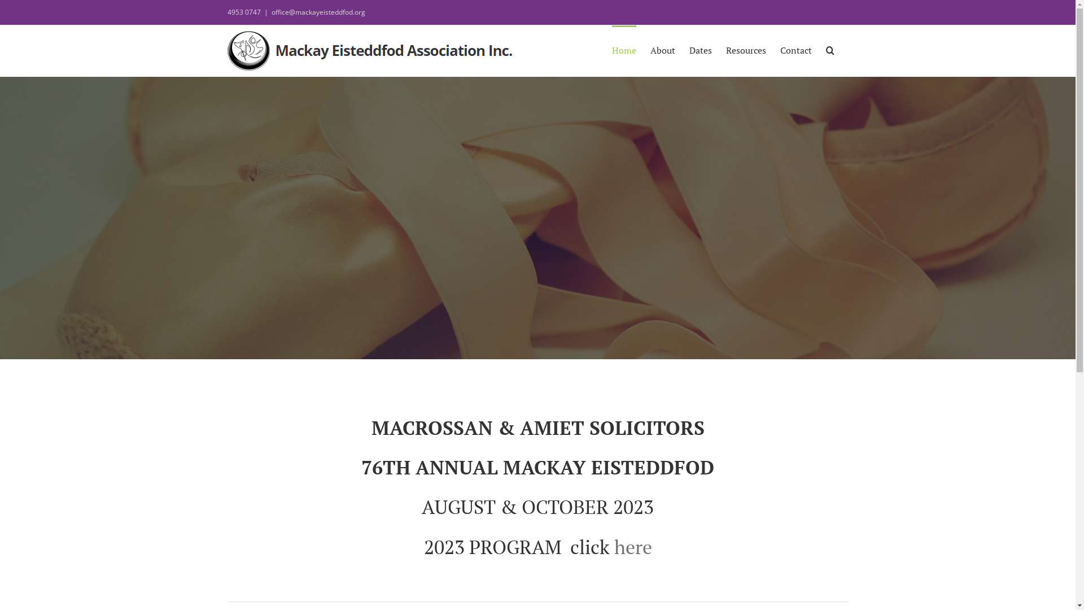  I want to click on About, so click(663, 49).